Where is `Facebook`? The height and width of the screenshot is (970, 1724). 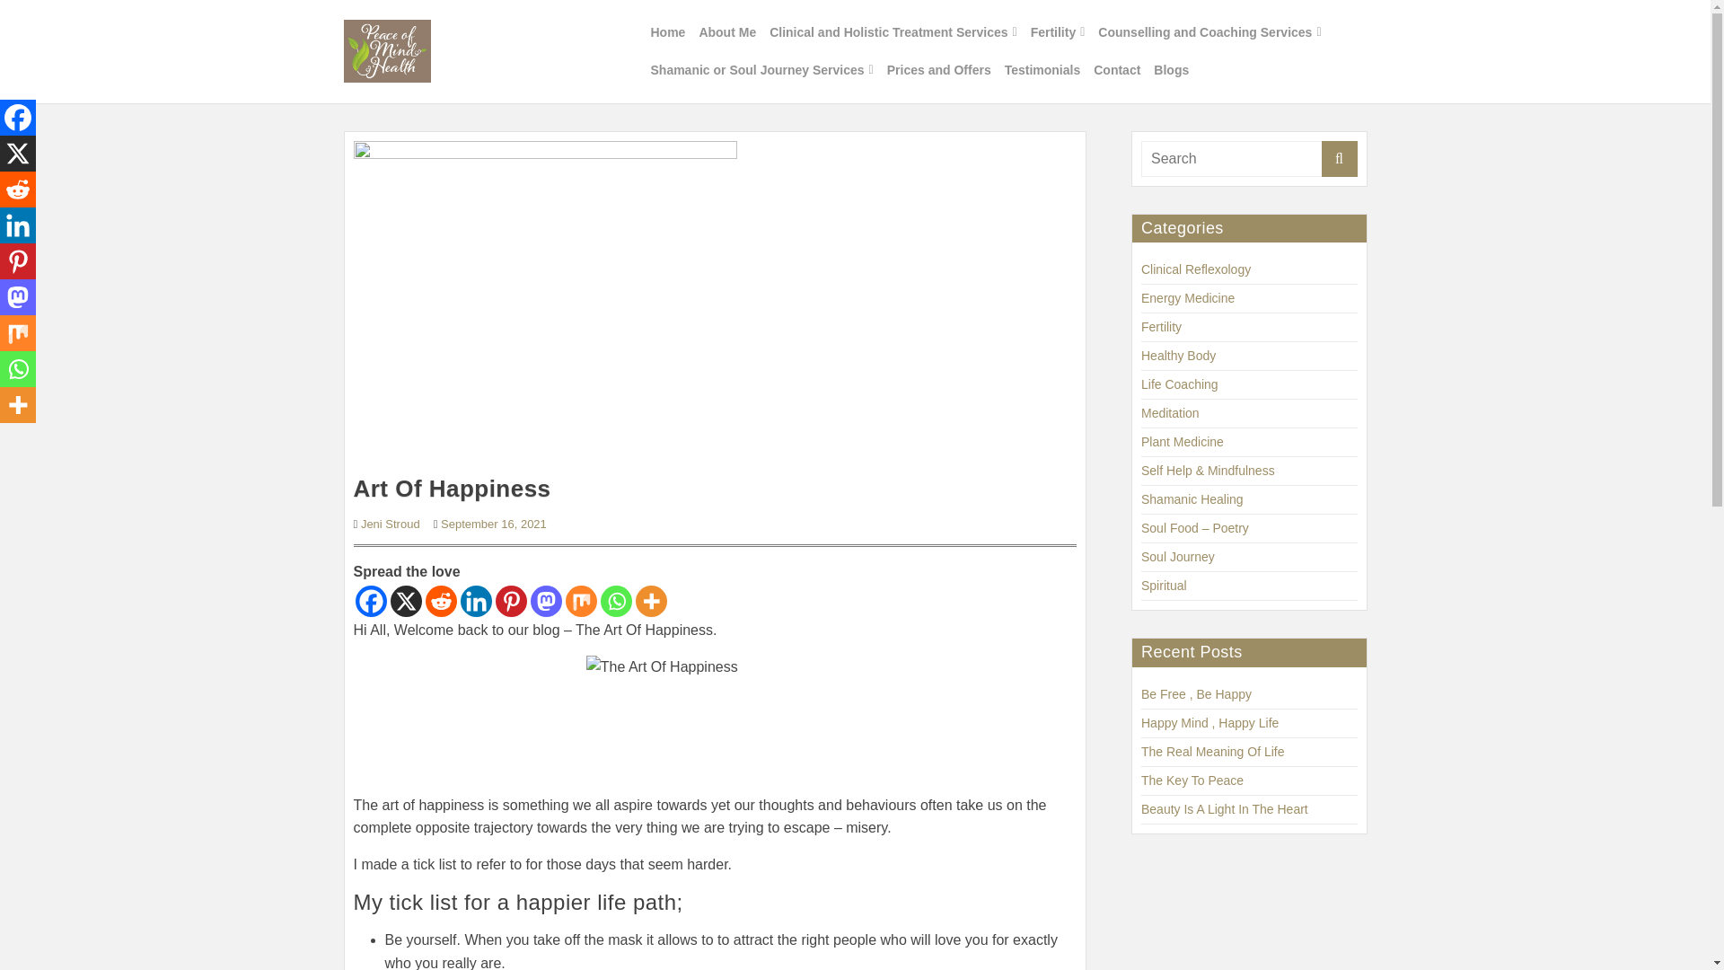 Facebook is located at coordinates (370, 601).